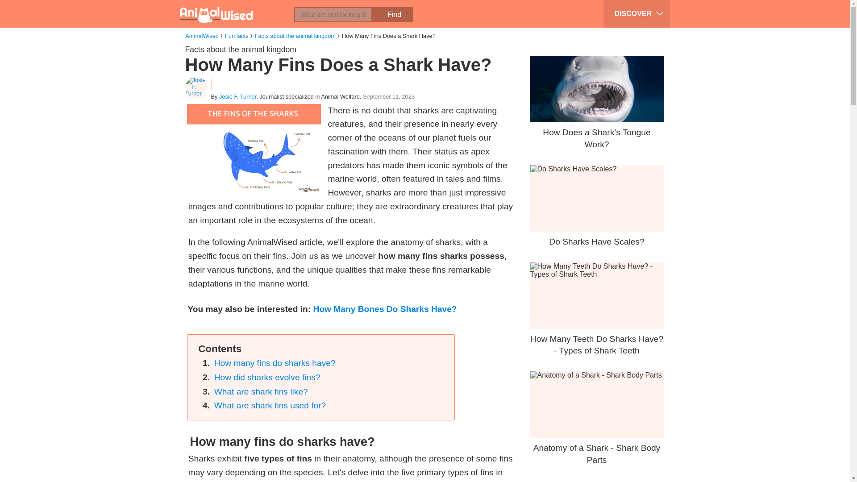 The width and height of the screenshot is (857, 482). I want to click on twitter, so click(236, 7).